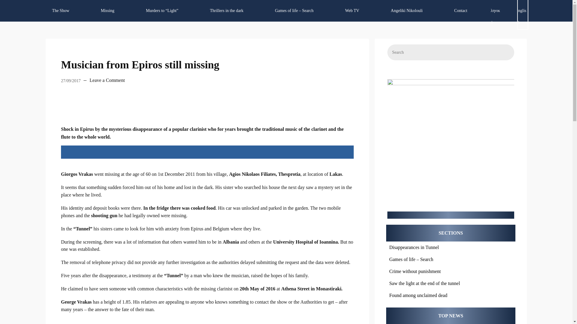 This screenshot has height=324, width=577. I want to click on The Show, so click(61, 11).